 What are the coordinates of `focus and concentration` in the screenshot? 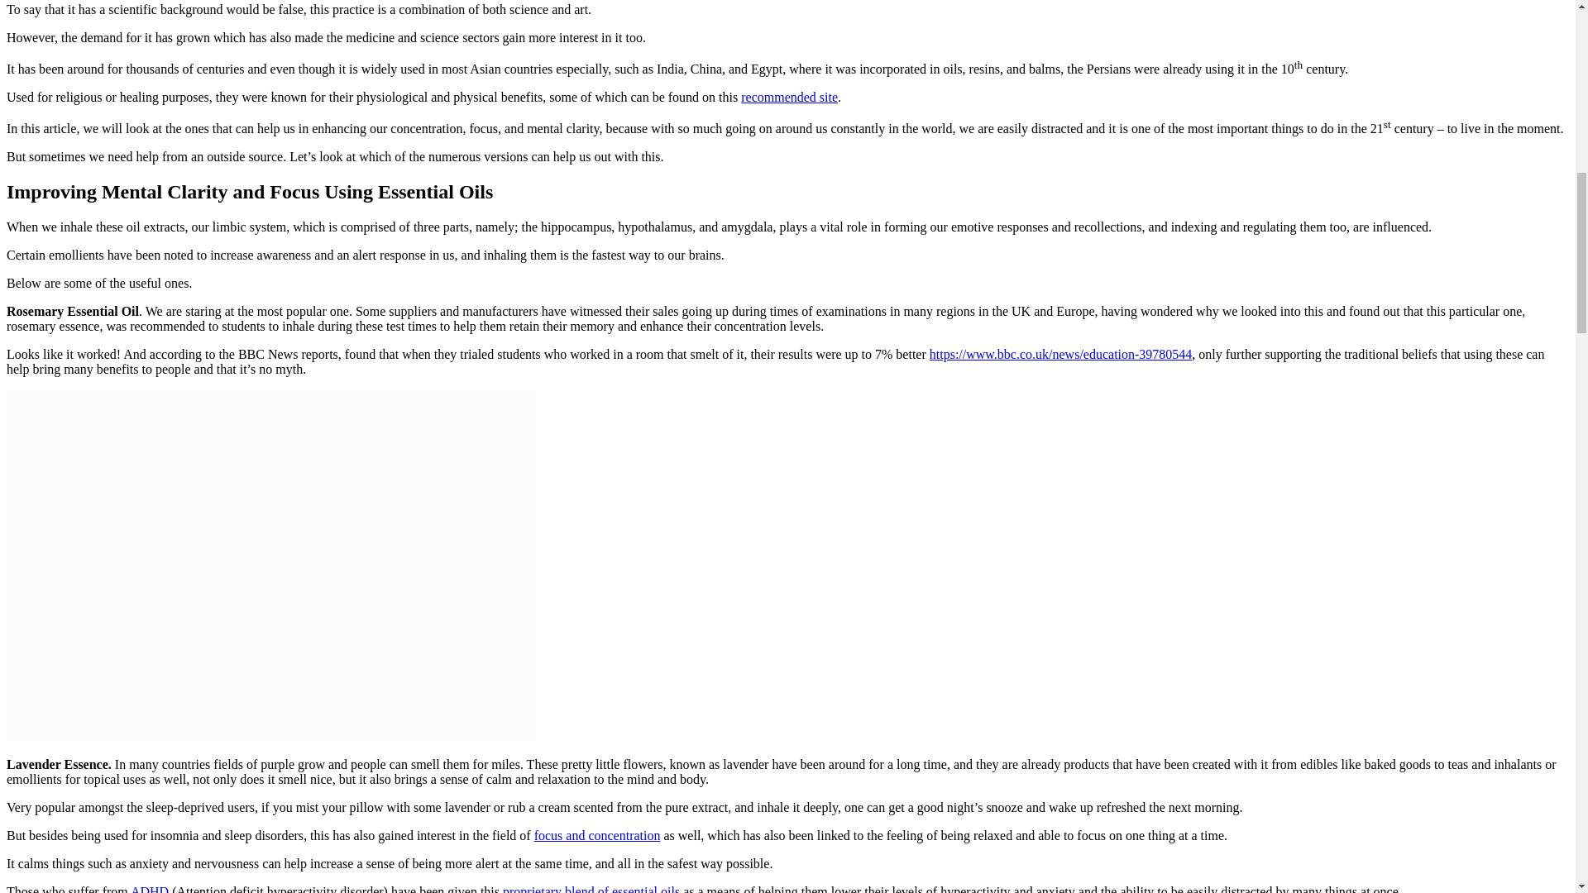 It's located at (597, 835).